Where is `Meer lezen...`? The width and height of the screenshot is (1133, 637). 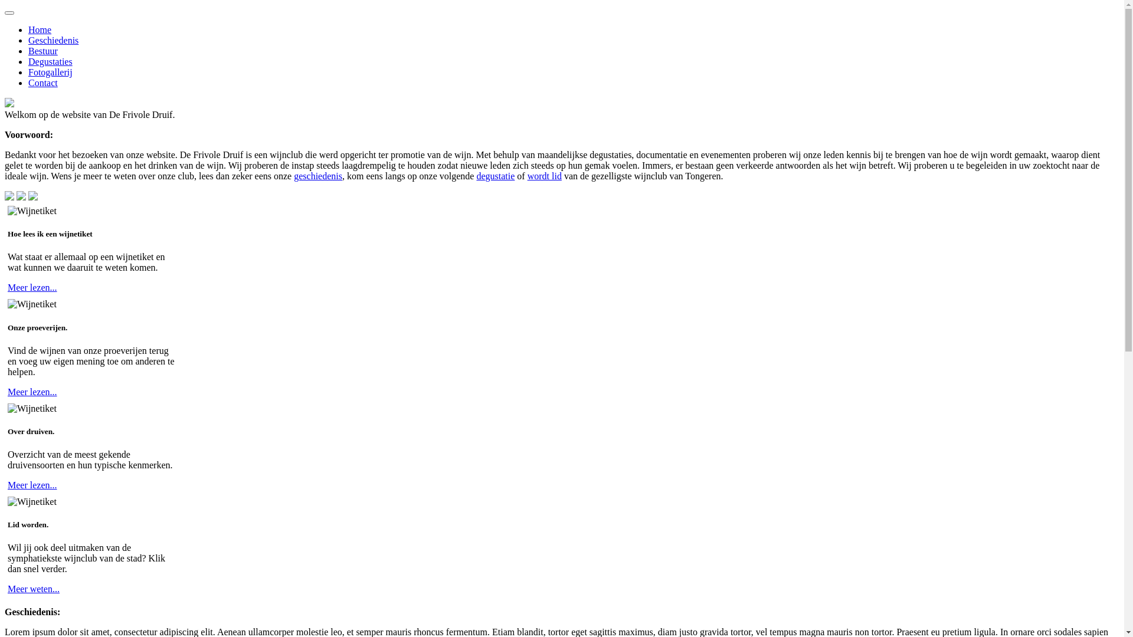 Meer lezen... is located at coordinates (32, 288).